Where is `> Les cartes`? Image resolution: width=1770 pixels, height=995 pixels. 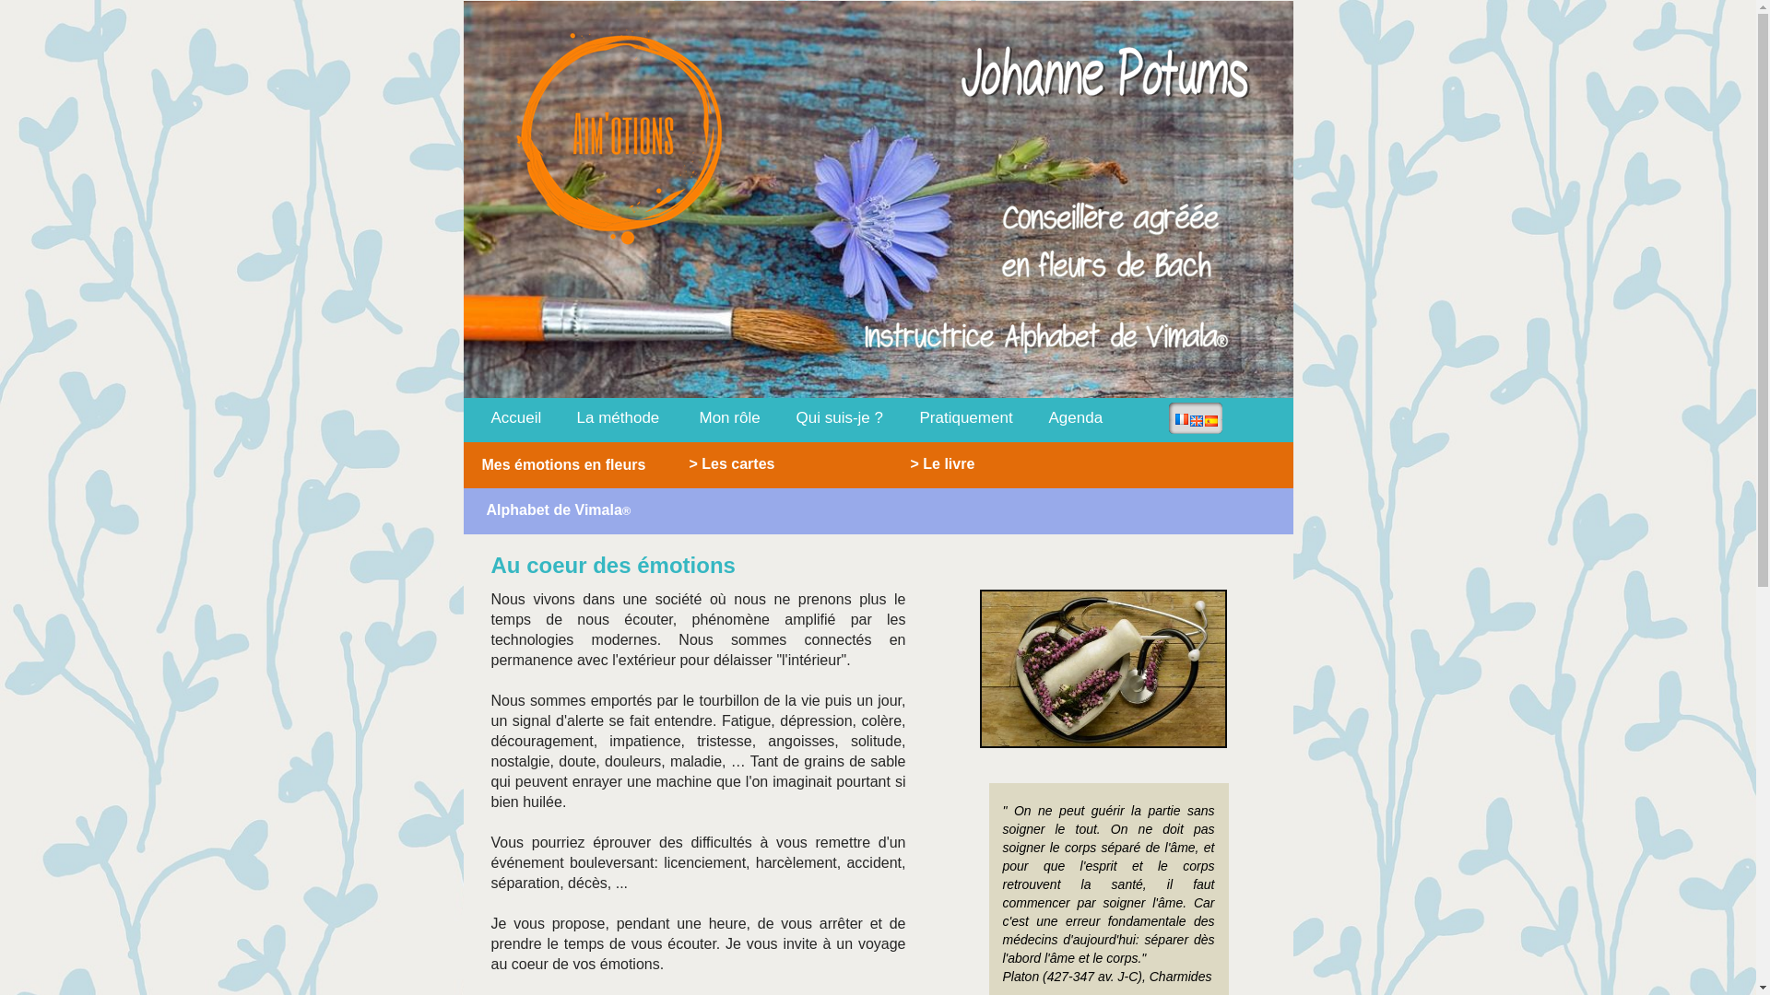
> Les cartes is located at coordinates (732, 462).